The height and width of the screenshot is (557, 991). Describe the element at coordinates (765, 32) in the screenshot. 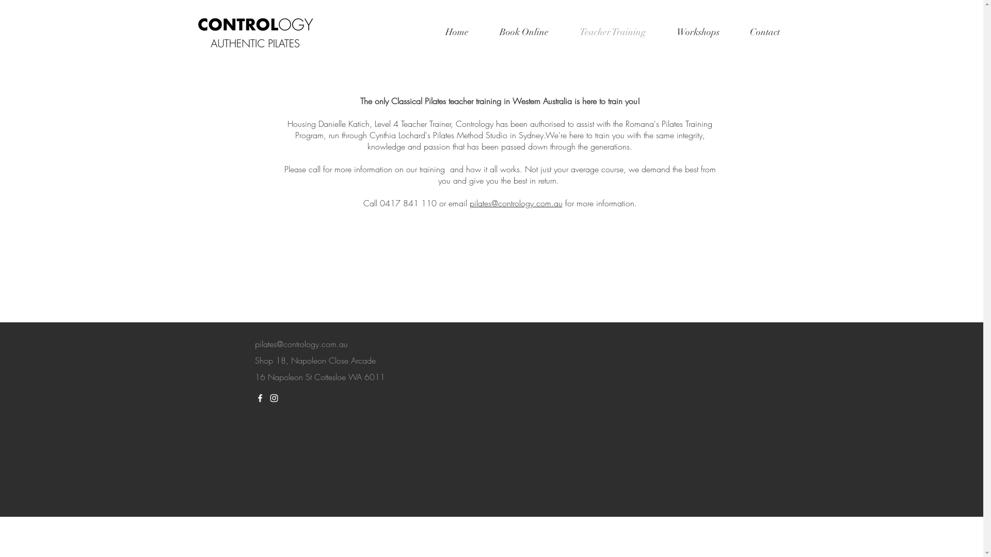

I see `Contact` at that location.